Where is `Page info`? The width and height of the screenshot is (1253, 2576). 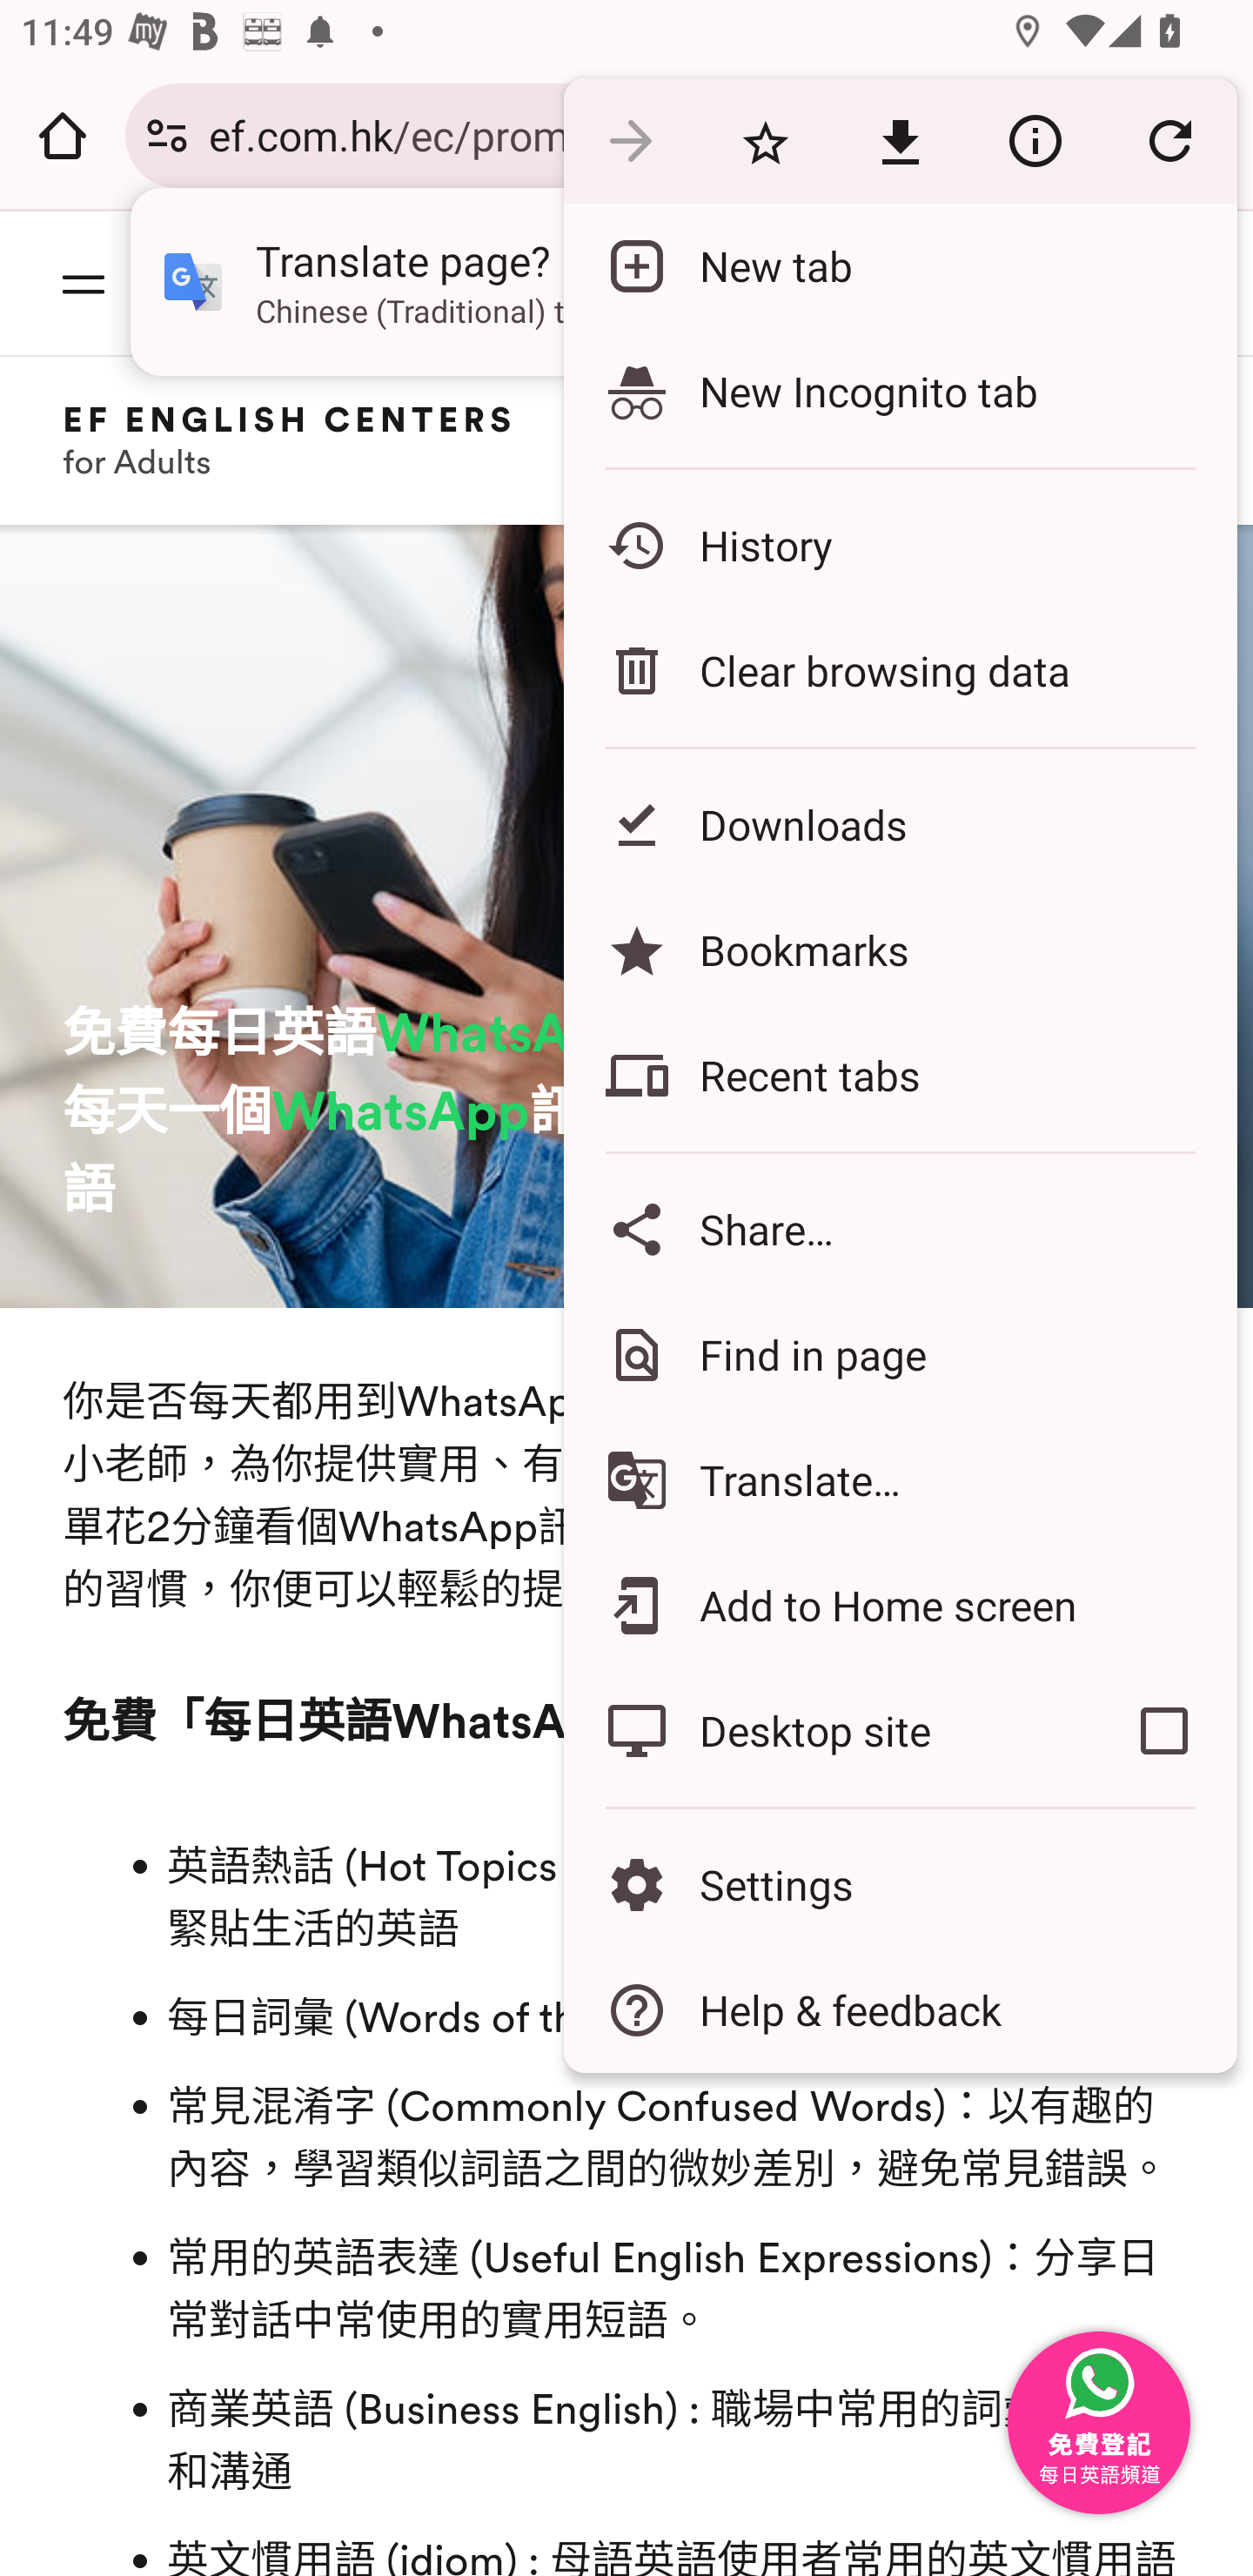
Page info is located at coordinates (1035, 139).